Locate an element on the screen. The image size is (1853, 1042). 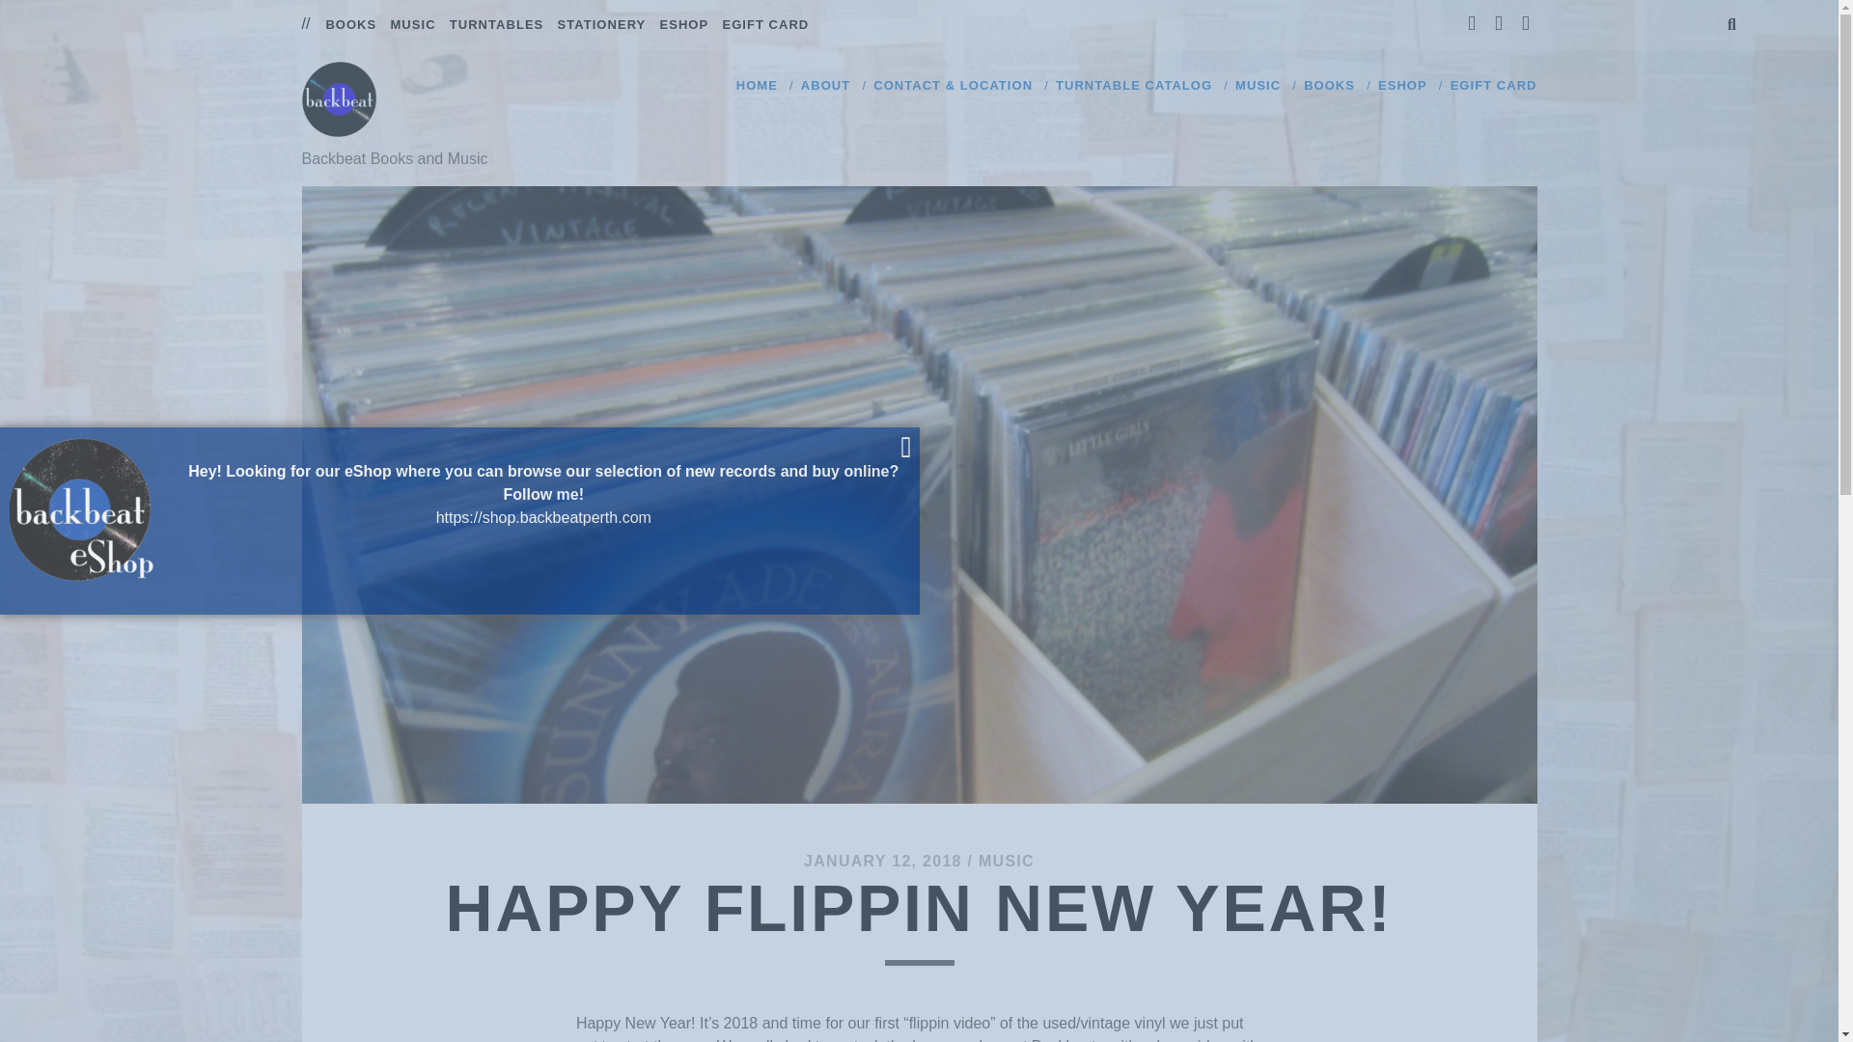
EGIFT CARD is located at coordinates (1494, 85).